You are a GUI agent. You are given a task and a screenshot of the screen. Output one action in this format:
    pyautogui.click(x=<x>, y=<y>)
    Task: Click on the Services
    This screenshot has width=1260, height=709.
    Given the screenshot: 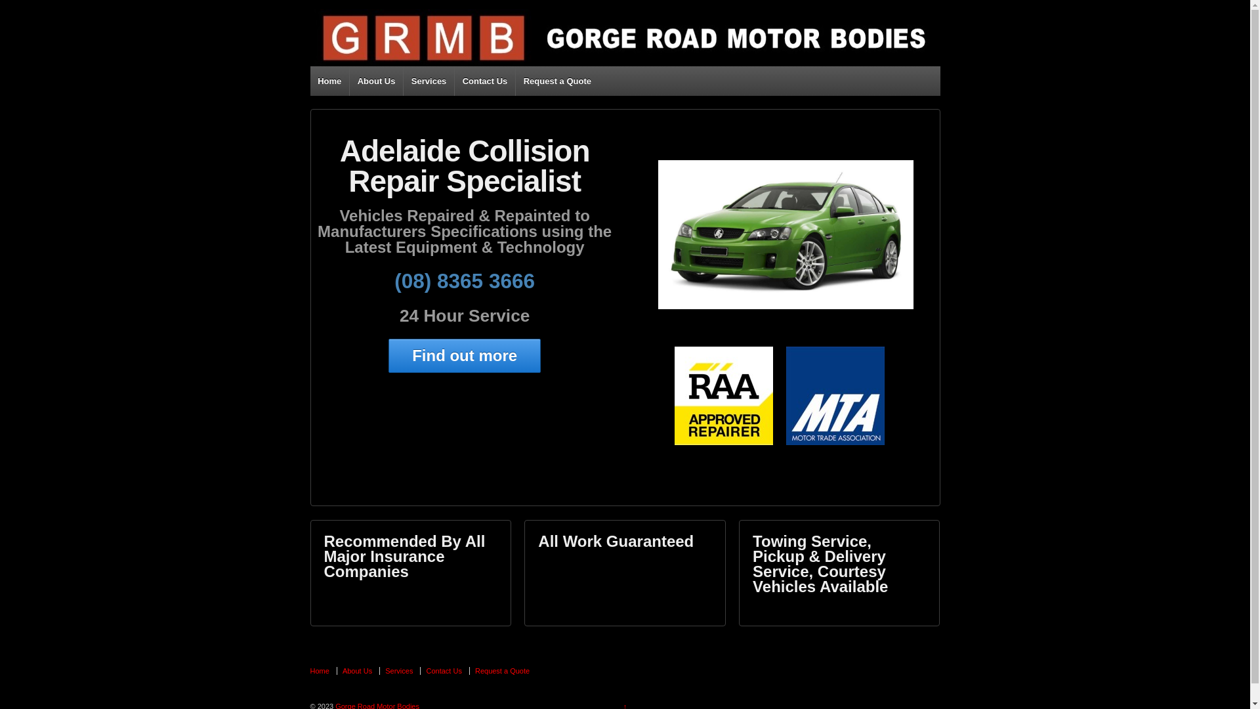 What is the action you would take?
    pyautogui.click(x=399, y=671)
    